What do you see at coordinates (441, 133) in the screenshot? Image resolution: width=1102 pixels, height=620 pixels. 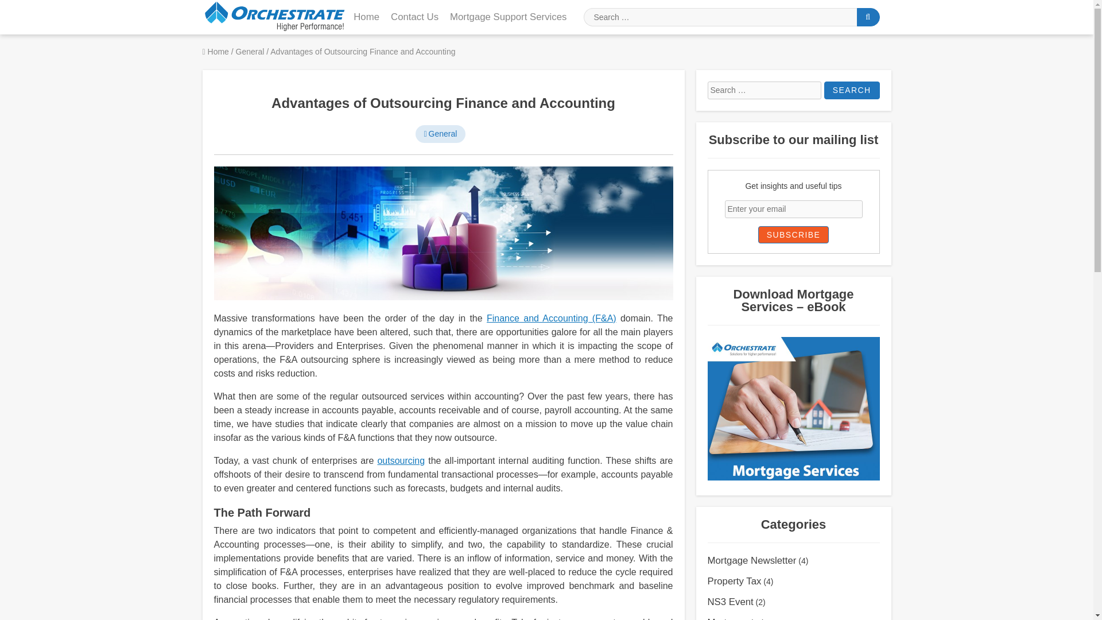 I see `General` at bounding box center [441, 133].